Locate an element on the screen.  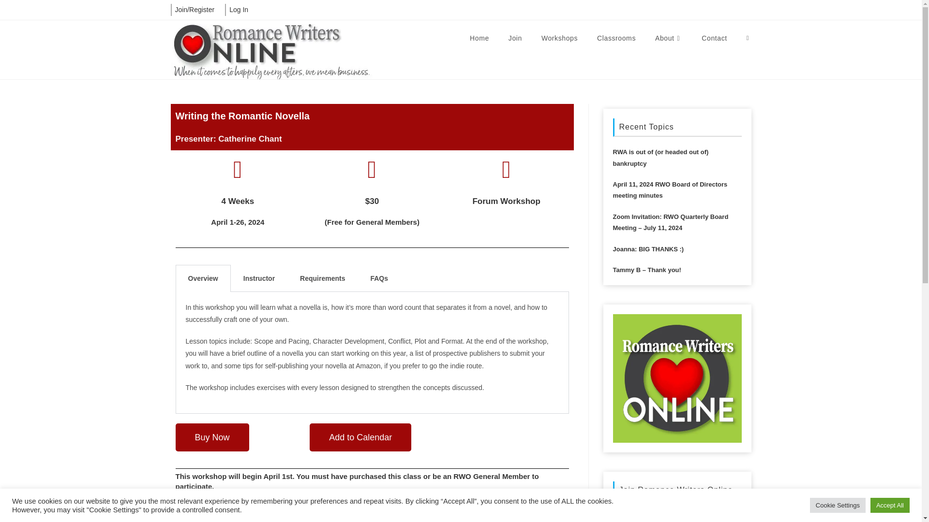
Workshops is located at coordinates (559, 38).